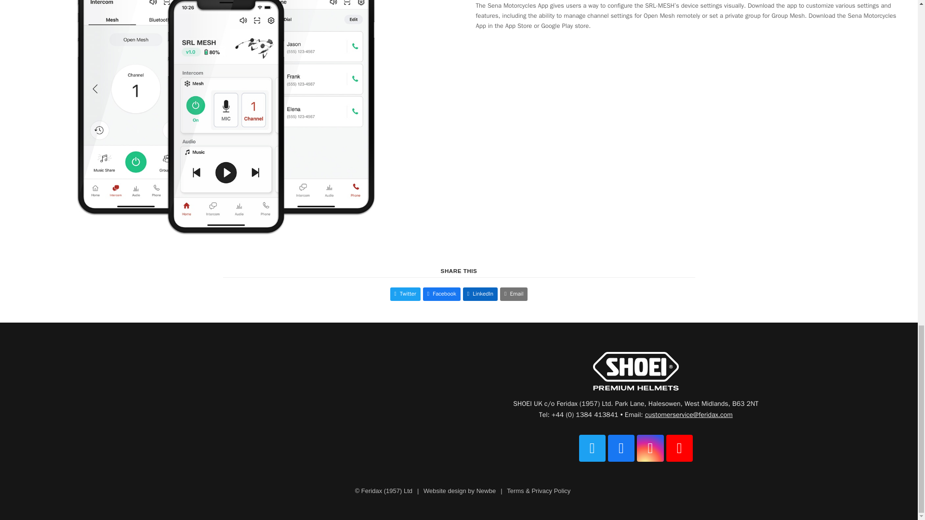 This screenshot has width=925, height=520. Describe the element at coordinates (621, 448) in the screenshot. I see `Facebook` at that location.